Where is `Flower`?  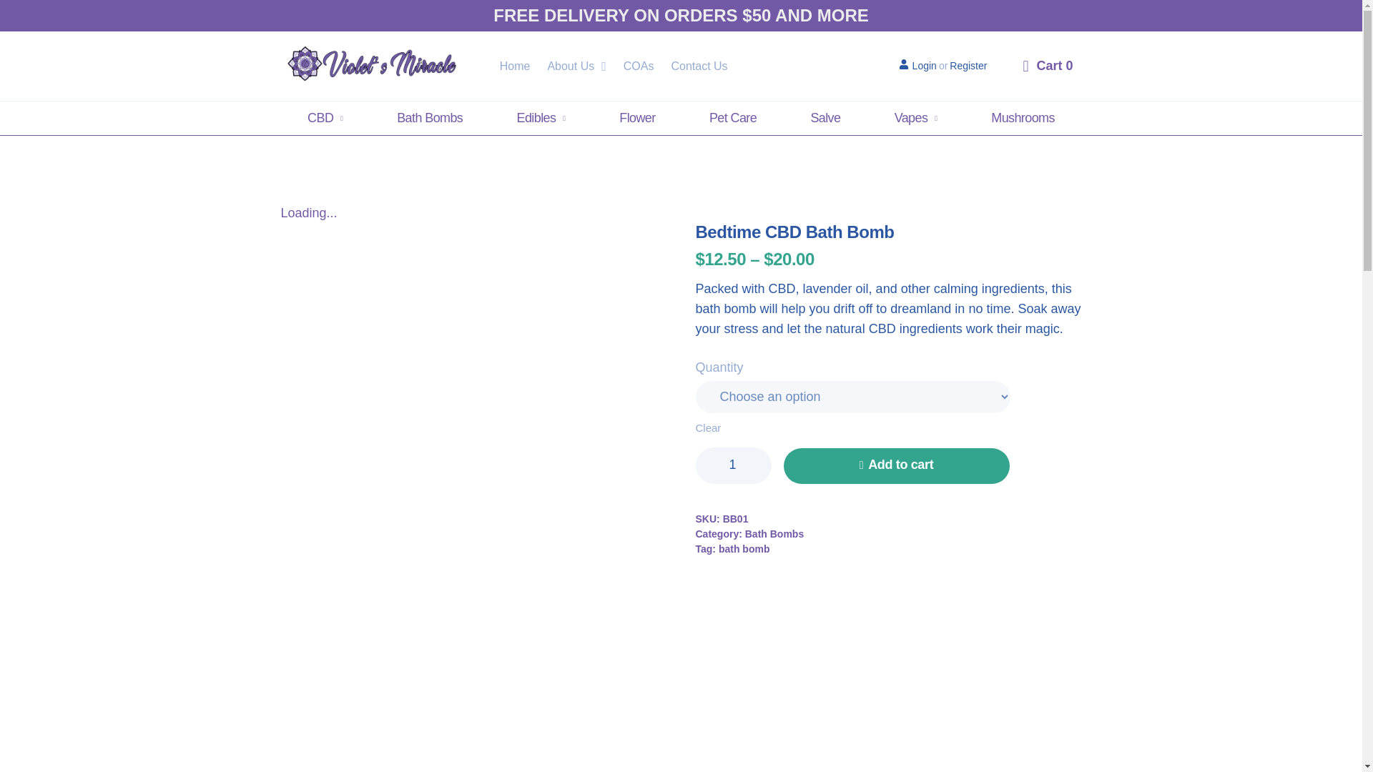 Flower is located at coordinates (638, 119).